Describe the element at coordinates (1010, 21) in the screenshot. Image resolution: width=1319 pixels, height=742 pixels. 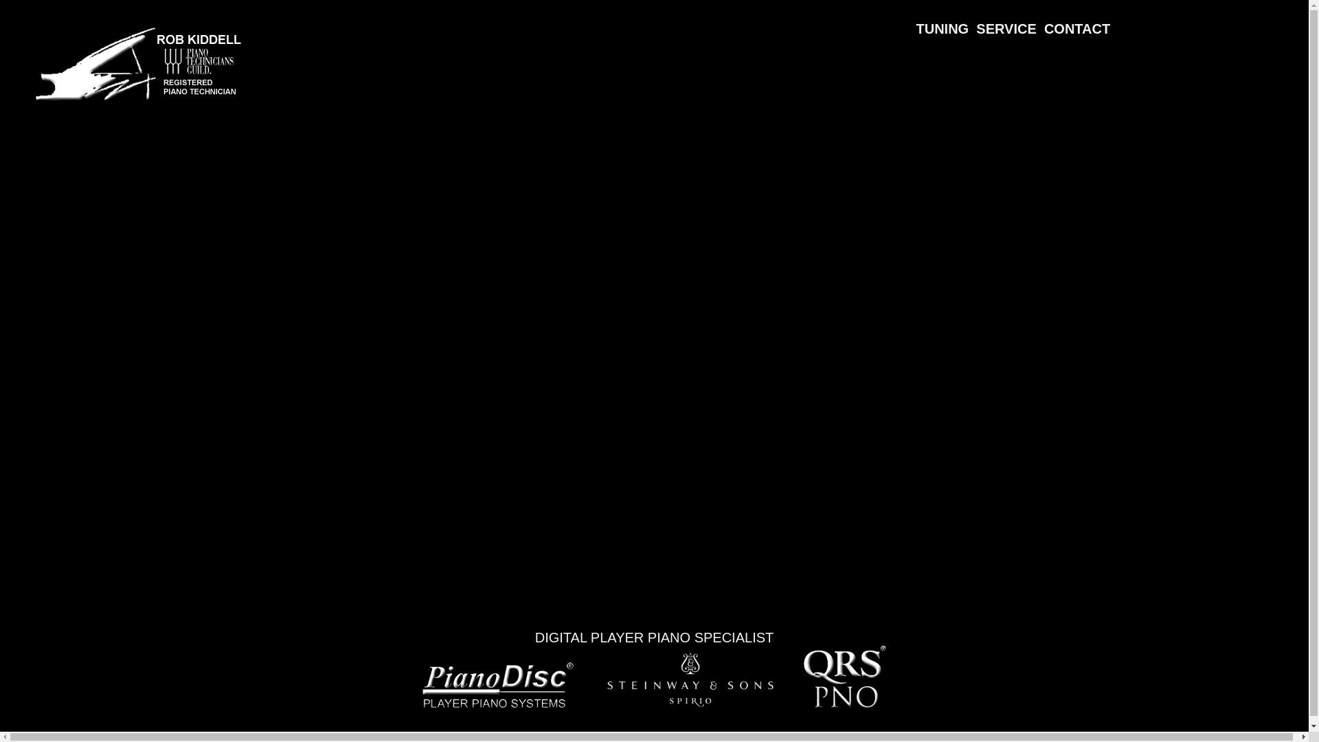
I see `SERVICE  ` at that location.